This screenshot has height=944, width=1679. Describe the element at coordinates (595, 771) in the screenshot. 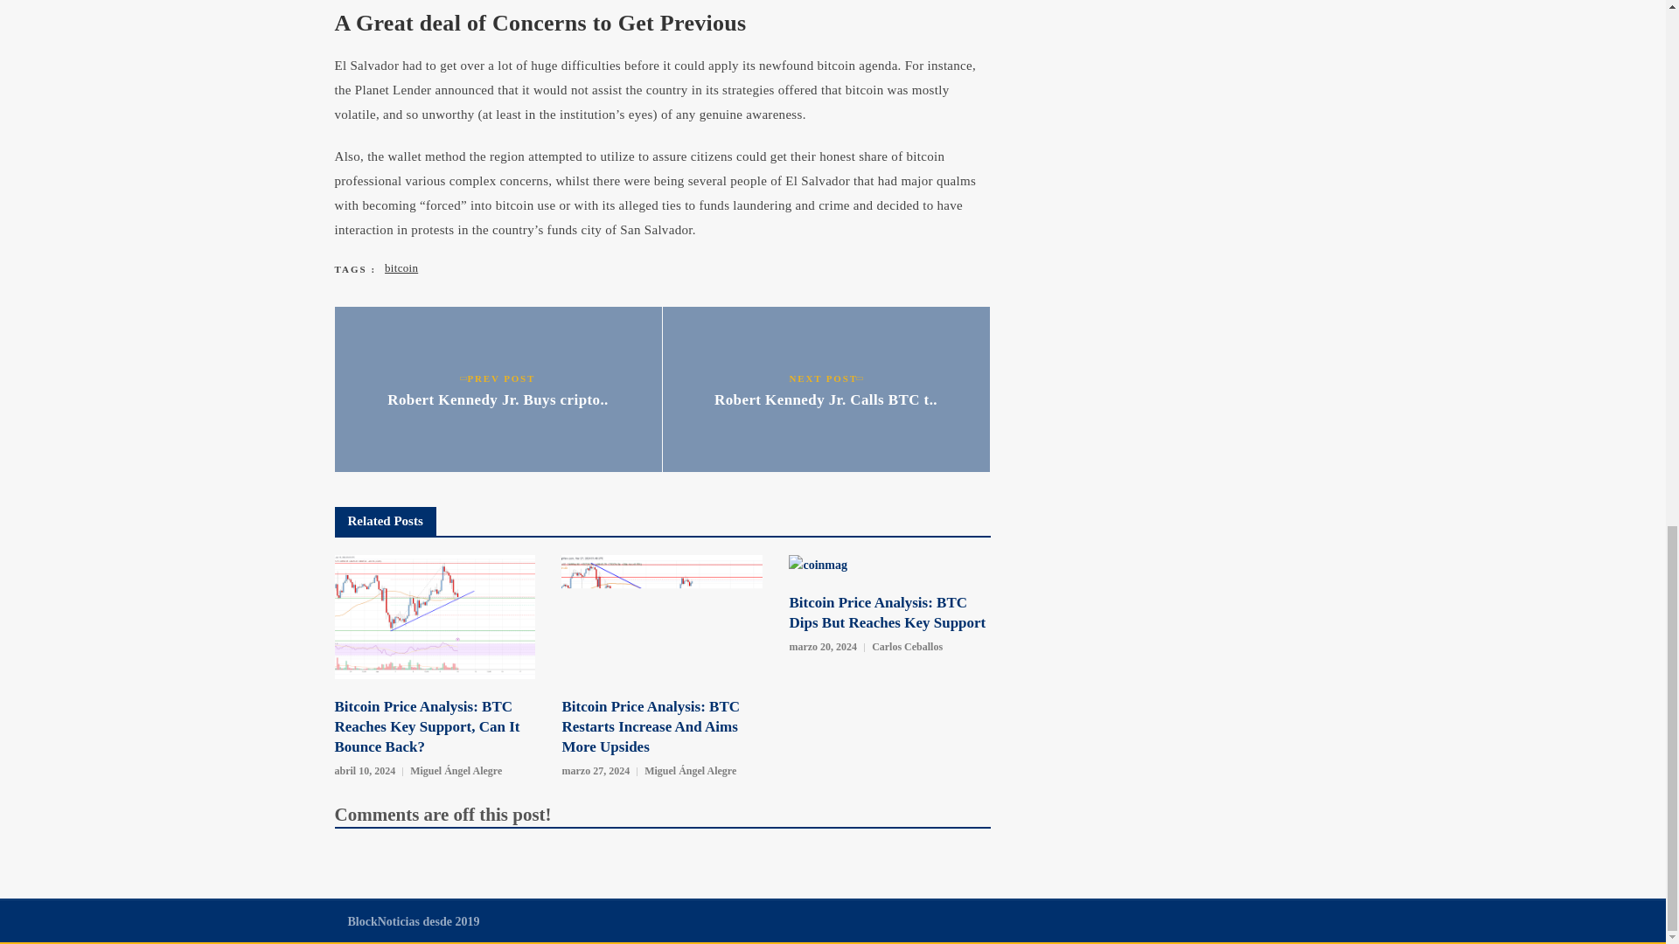

I see `marzo 27, 2024 7:00` at that location.